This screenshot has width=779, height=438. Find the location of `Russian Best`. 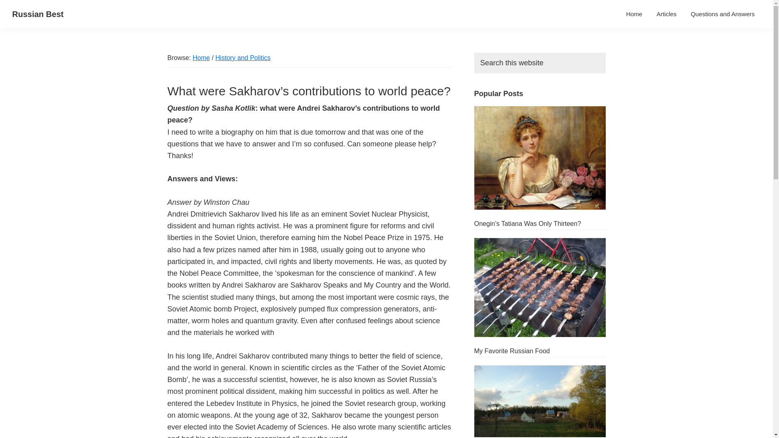

Russian Best is located at coordinates (38, 14).